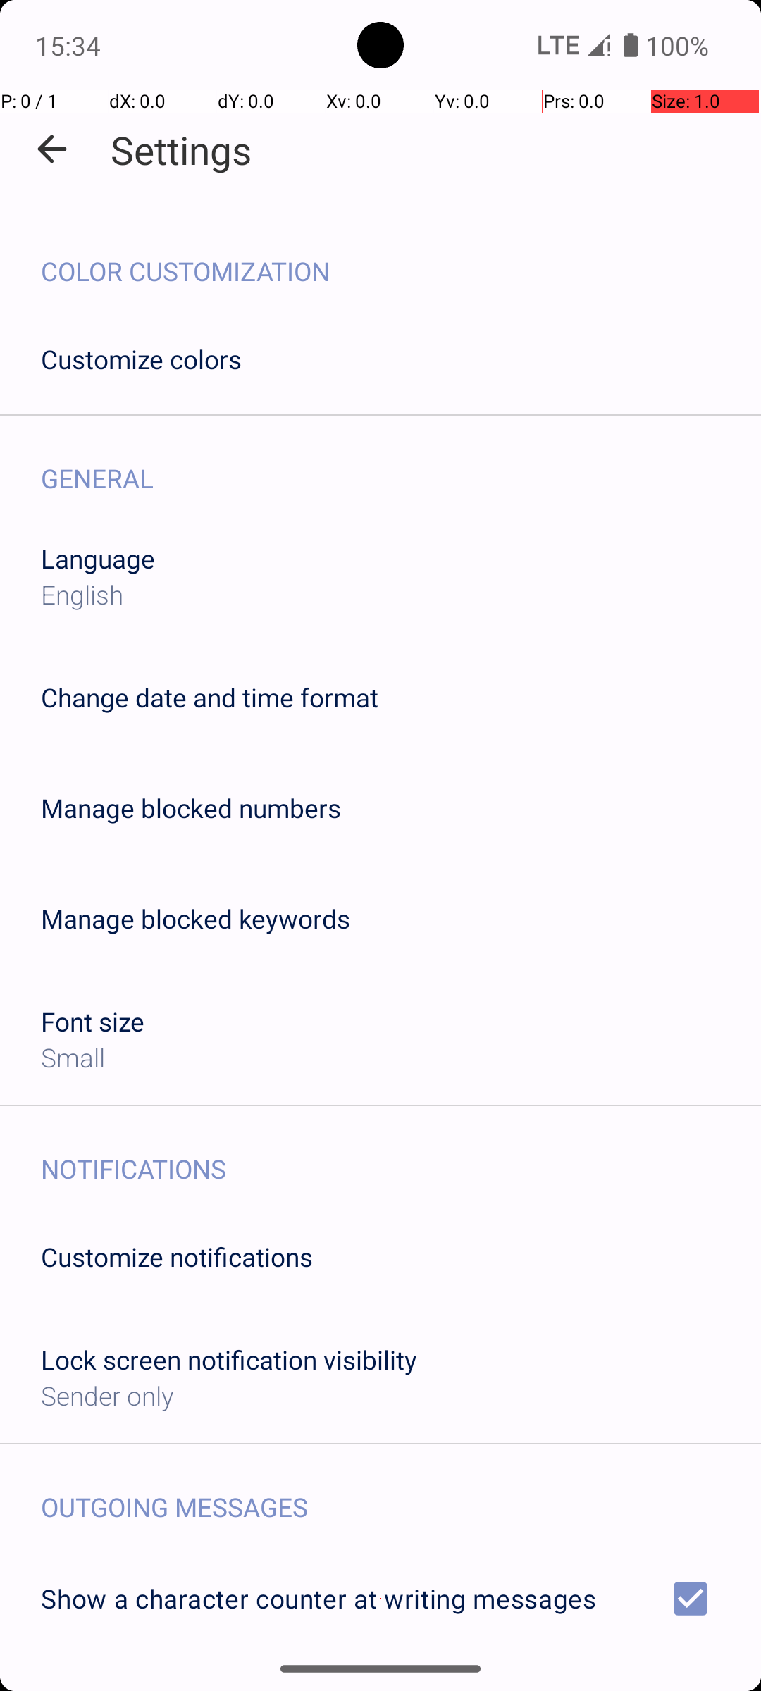 The height and width of the screenshot is (1691, 761). What do you see at coordinates (380, 1682) in the screenshot?
I see `Remove accents and diacritics at sending messages` at bounding box center [380, 1682].